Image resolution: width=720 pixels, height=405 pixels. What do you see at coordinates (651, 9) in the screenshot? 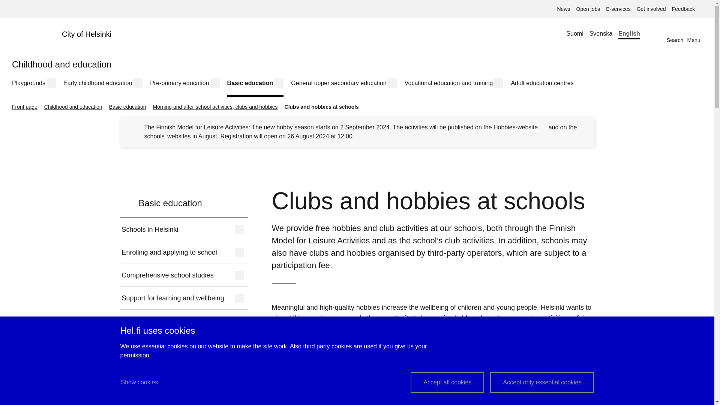
I see `Get involved` at bounding box center [651, 9].